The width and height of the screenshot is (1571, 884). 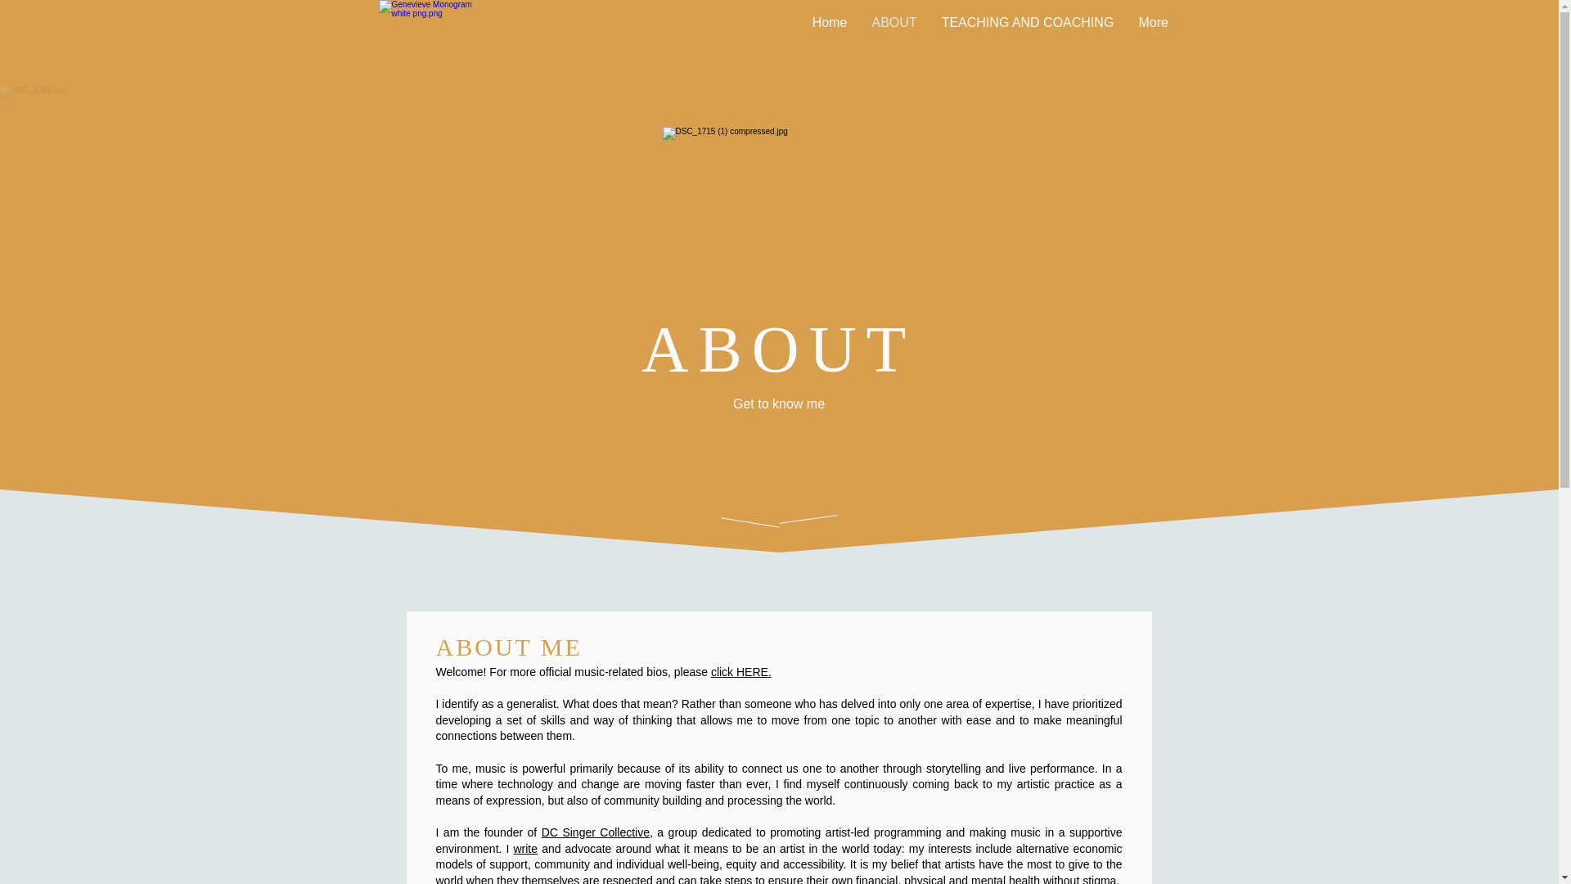 I want to click on DC Singer Collective, so click(x=596, y=832).